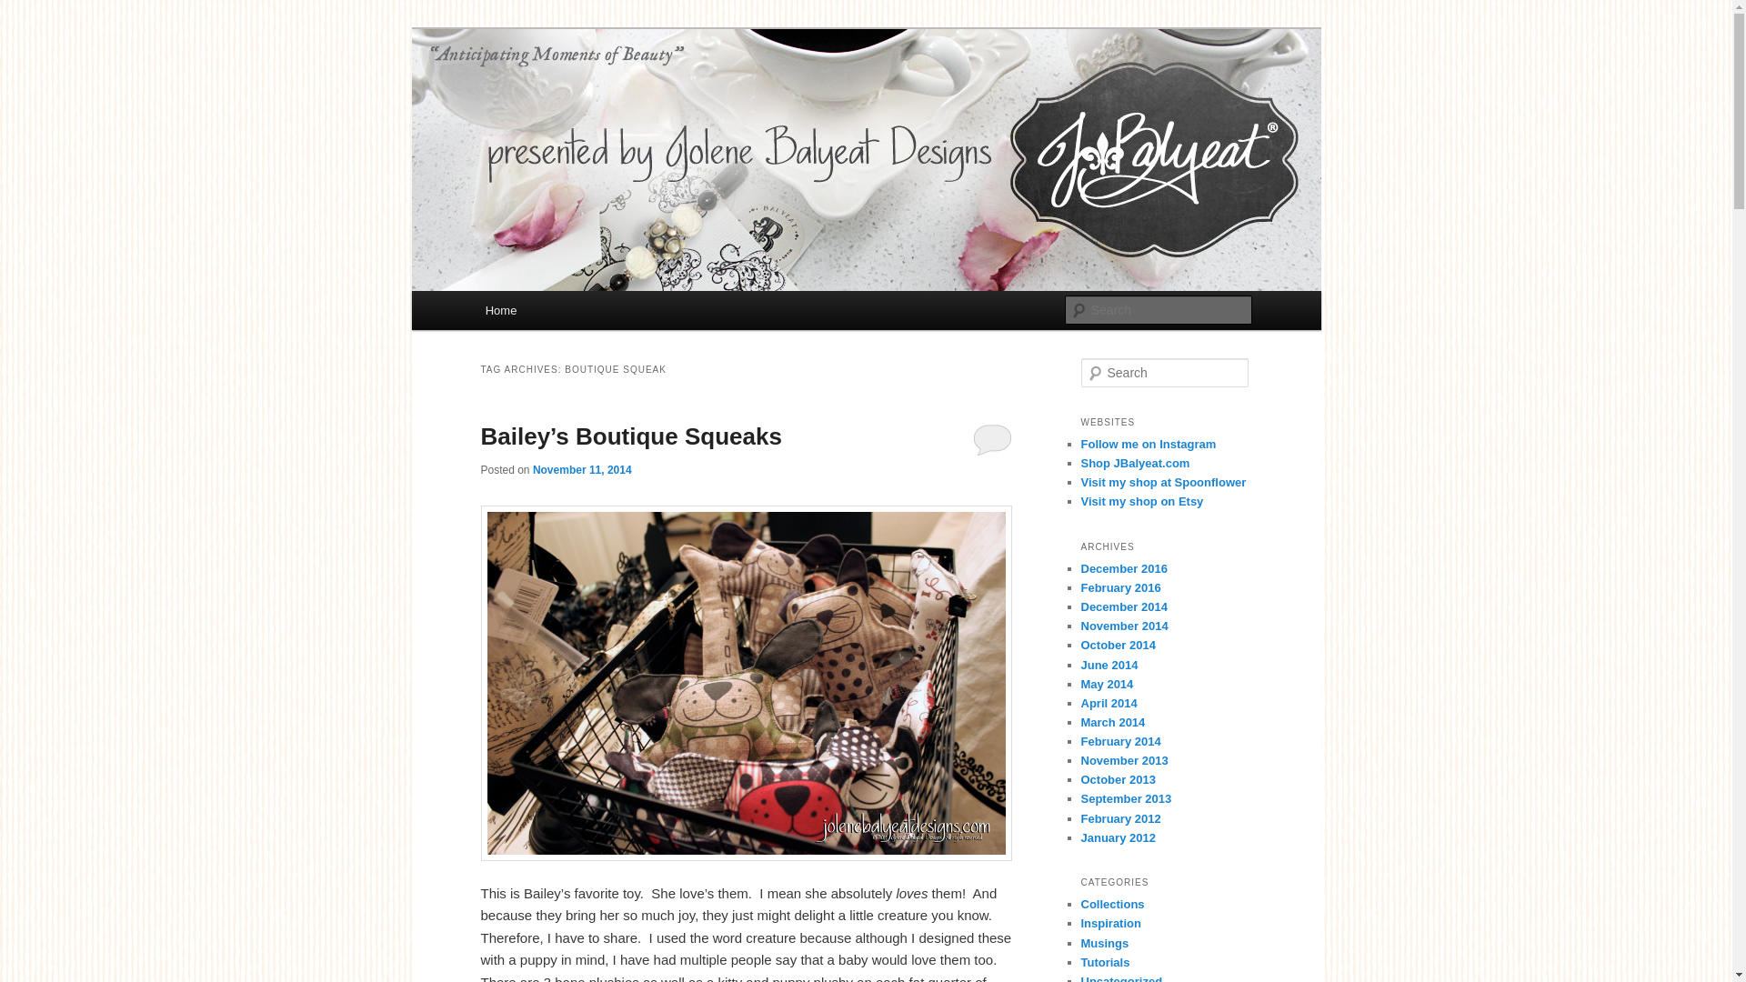 Image resolution: width=1746 pixels, height=982 pixels. I want to click on Search, so click(25, 13).